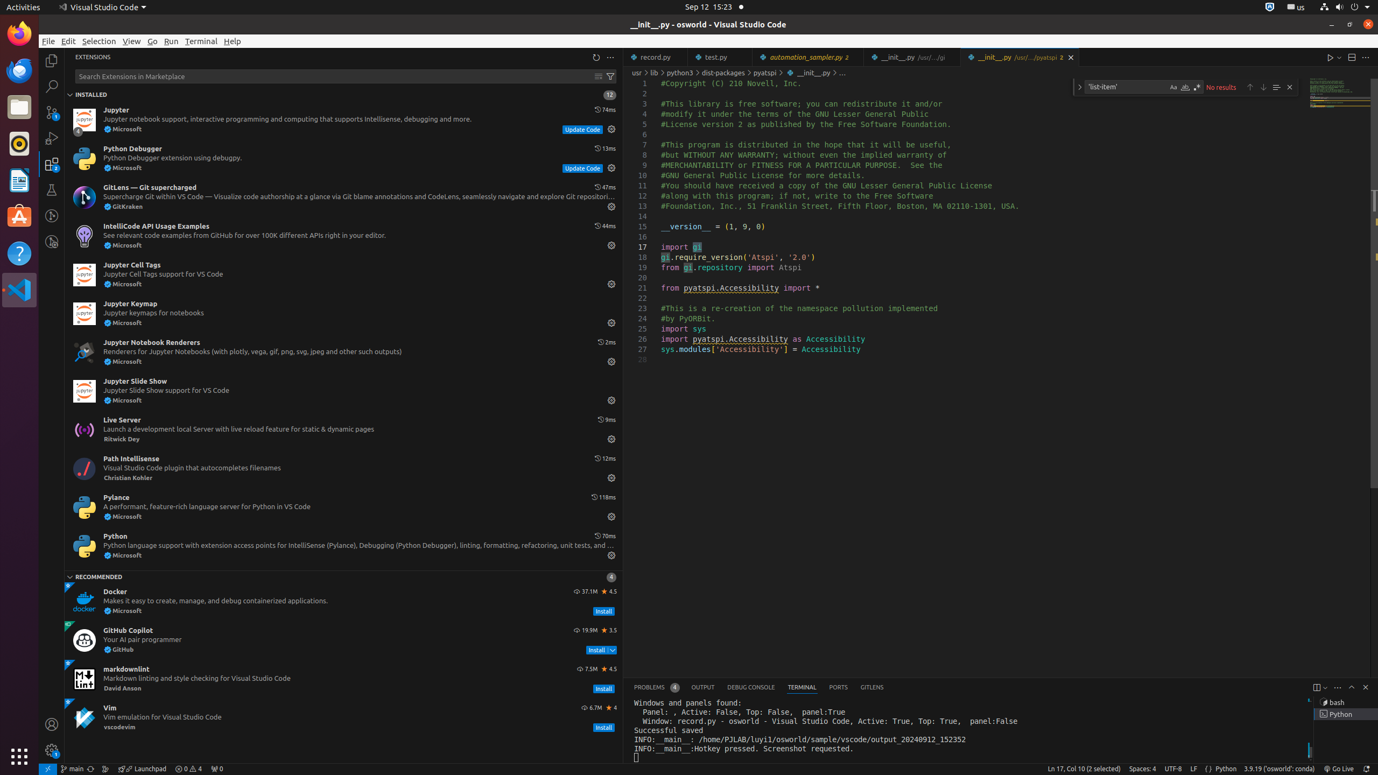 This screenshot has width=1378, height=775. Describe the element at coordinates (610, 76) in the screenshot. I see `Filter Extensions...` at that location.